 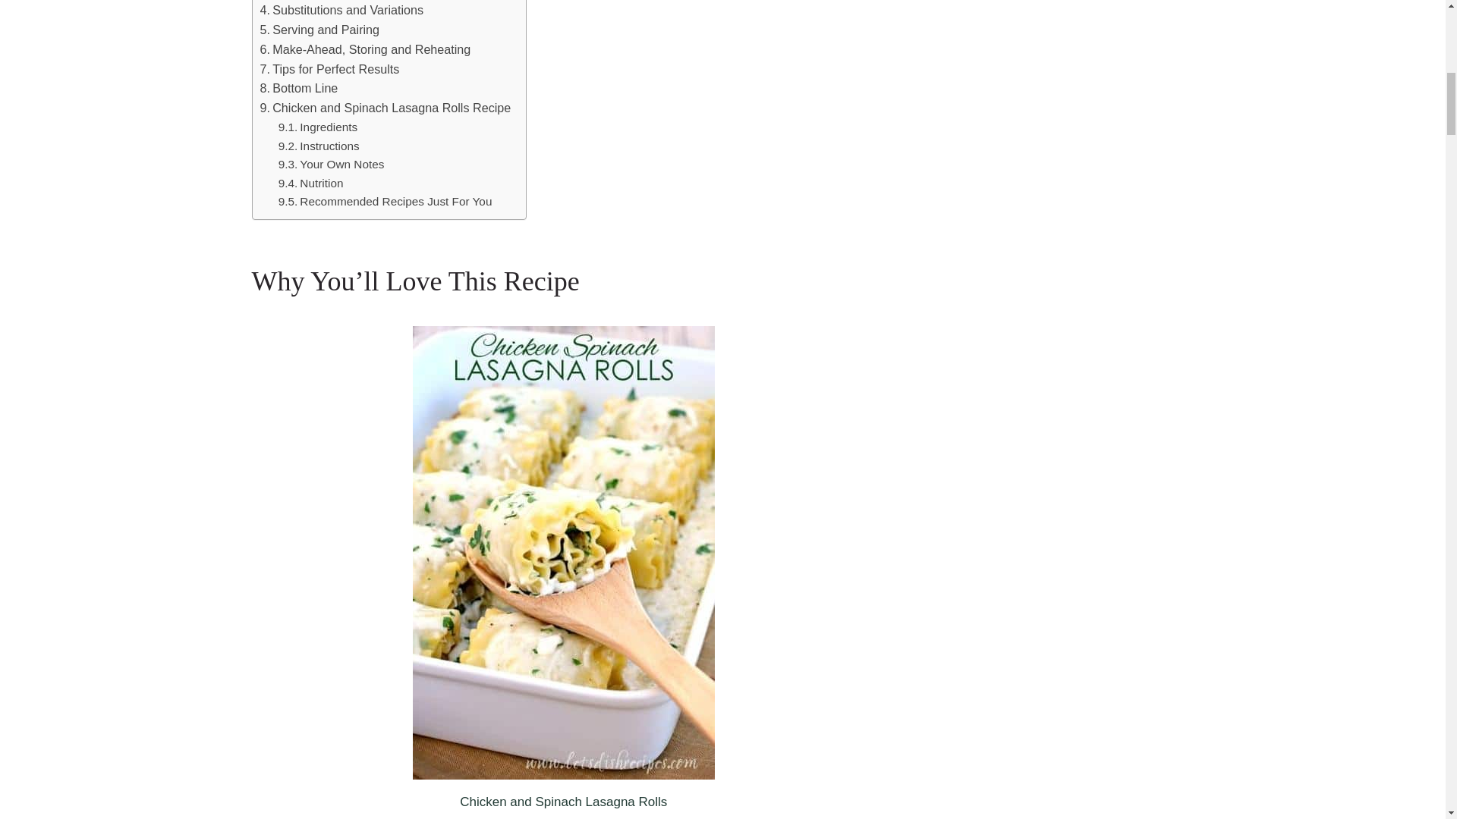 What do you see at coordinates (311, 184) in the screenshot?
I see `Nutrition` at bounding box center [311, 184].